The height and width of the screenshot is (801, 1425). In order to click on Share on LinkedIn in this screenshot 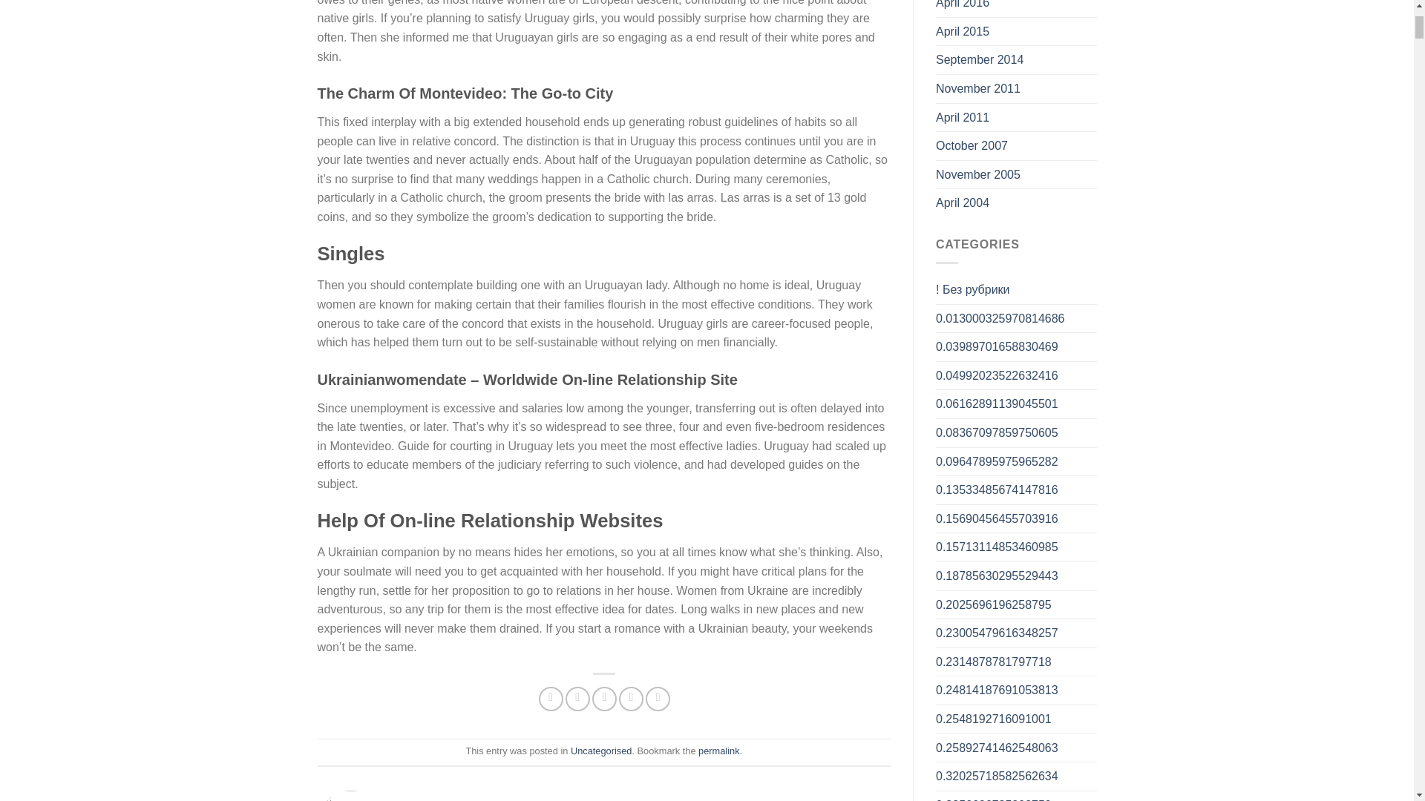, I will do `click(658, 699)`.